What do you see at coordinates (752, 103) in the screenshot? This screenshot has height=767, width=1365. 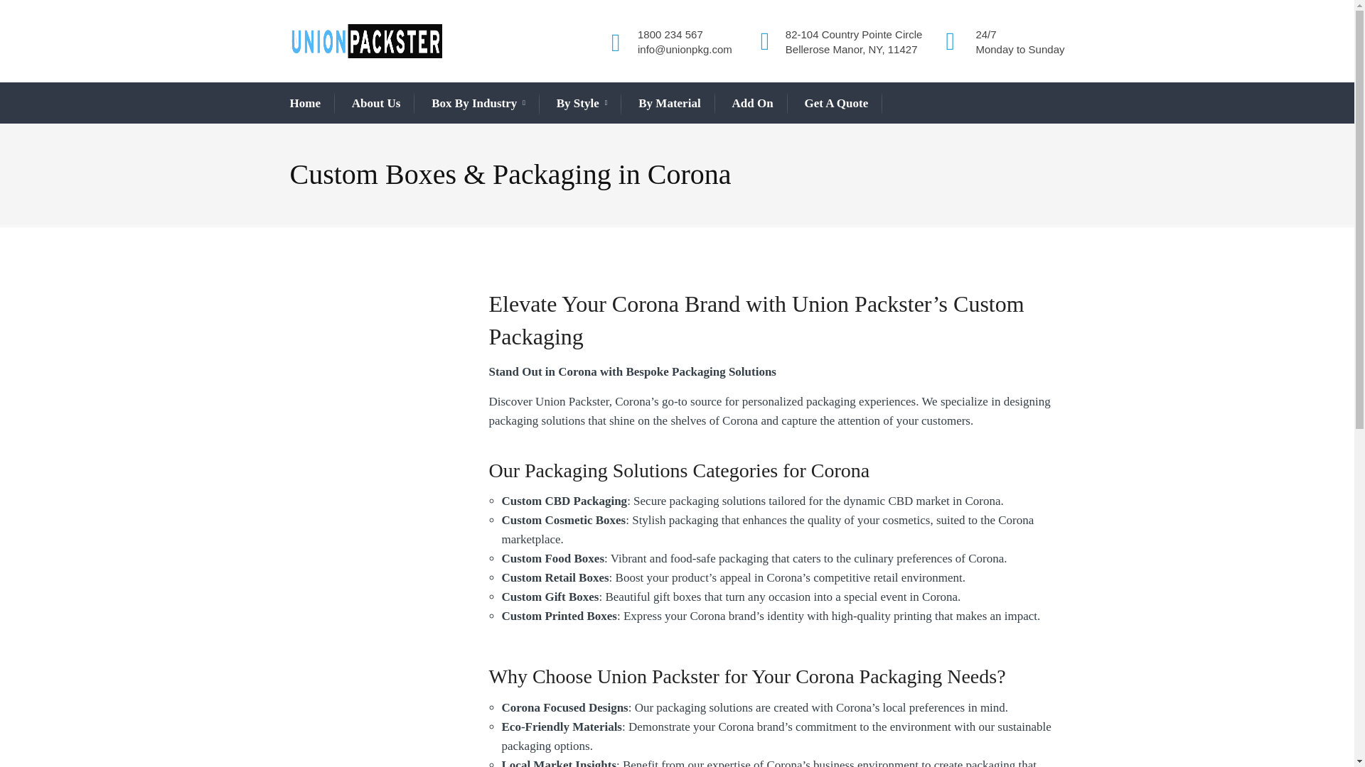 I see `Add On` at bounding box center [752, 103].